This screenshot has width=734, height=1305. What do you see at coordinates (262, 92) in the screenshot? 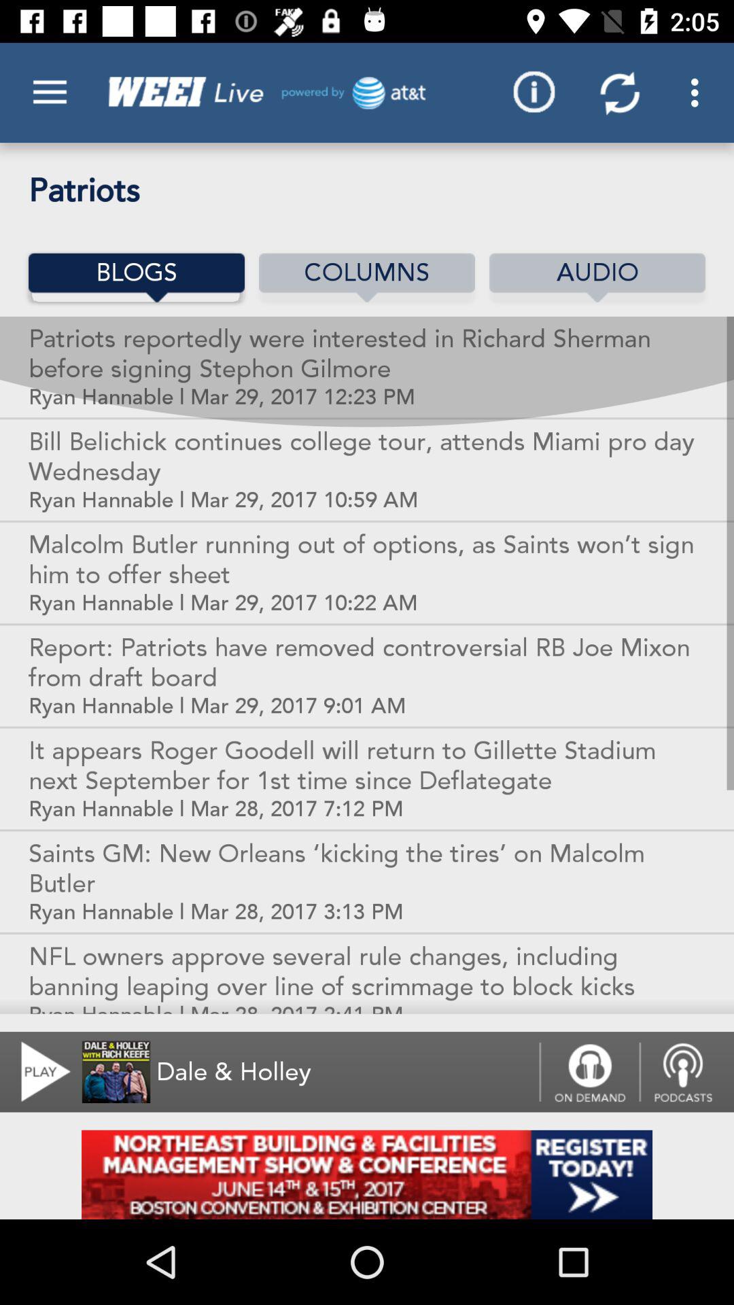
I see `click on the header text` at bounding box center [262, 92].